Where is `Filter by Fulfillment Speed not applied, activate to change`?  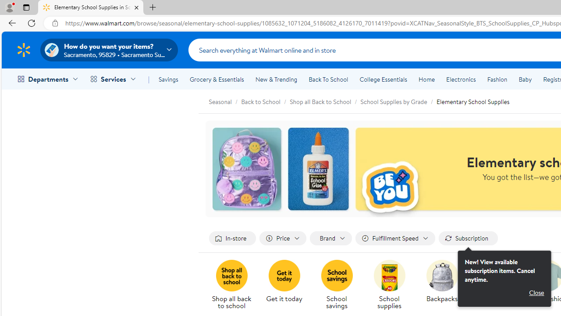 Filter by Fulfillment Speed not applied, activate to change is located at coordinates (395, 239).